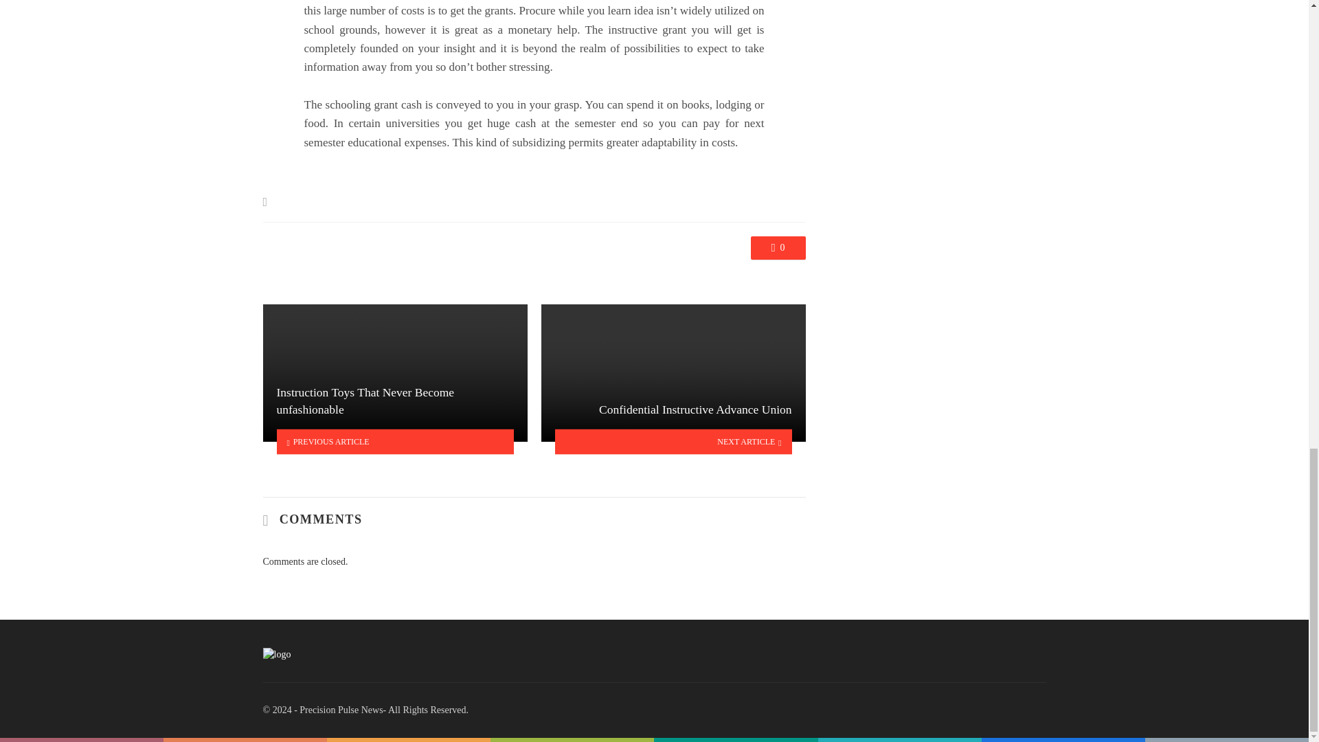  Describe the element at coordinates (778, 248) in the screenshot. I see `0` at that location.